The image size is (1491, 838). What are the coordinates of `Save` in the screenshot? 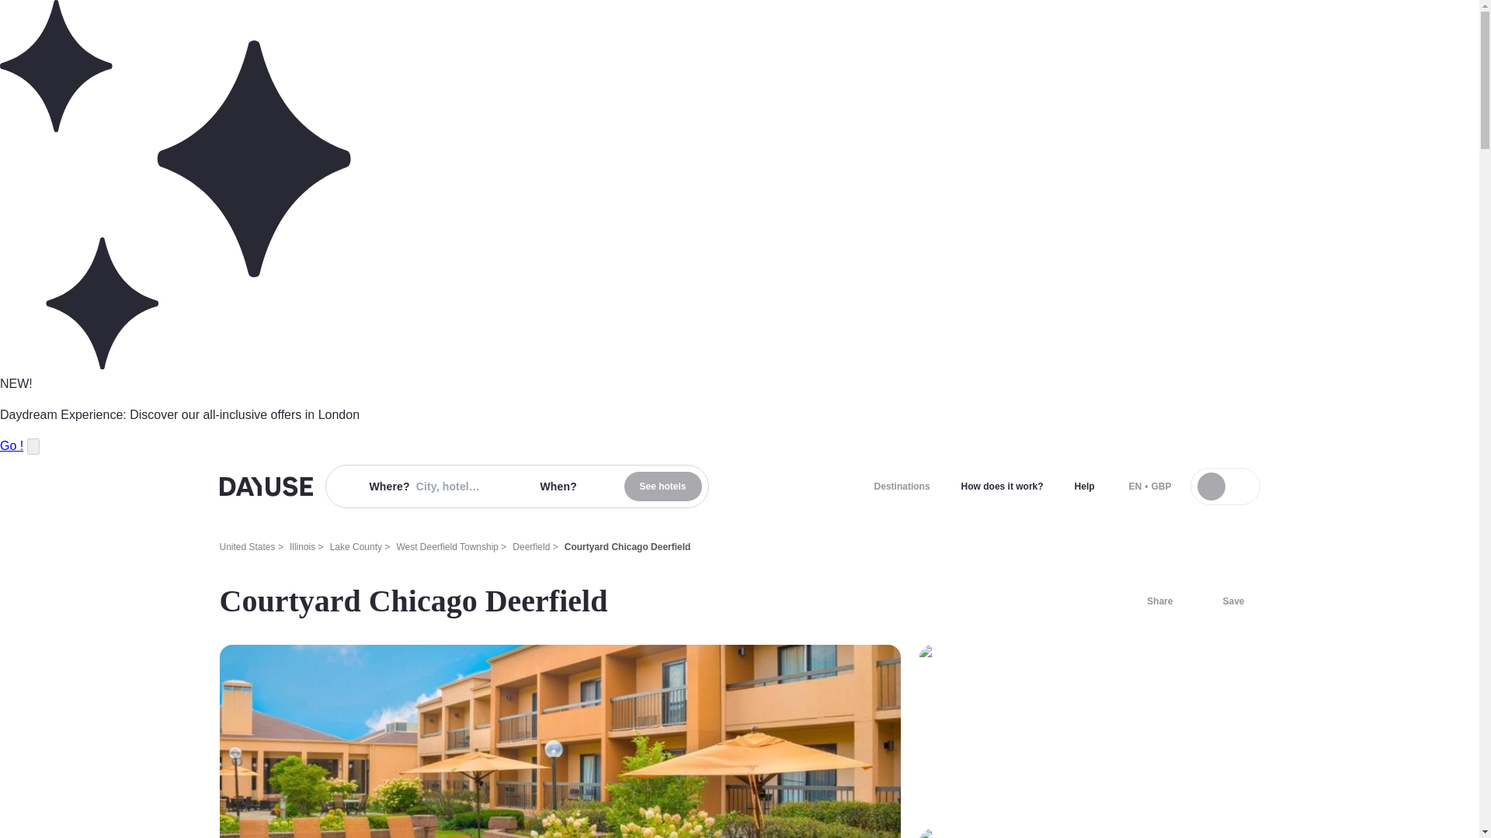 It's located at (1224, 601).